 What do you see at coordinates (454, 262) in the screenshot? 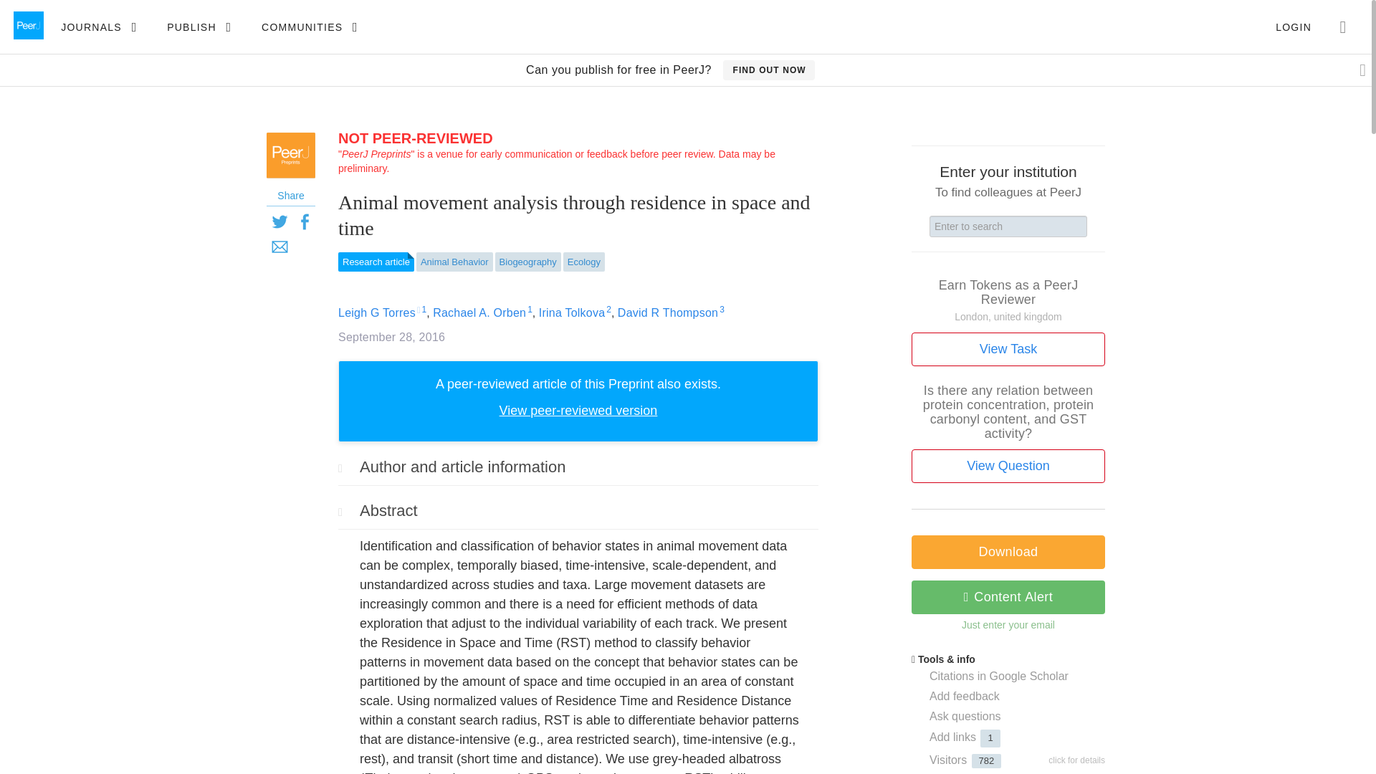
I see `Animal Behavior` at bounding box center [454, 262].